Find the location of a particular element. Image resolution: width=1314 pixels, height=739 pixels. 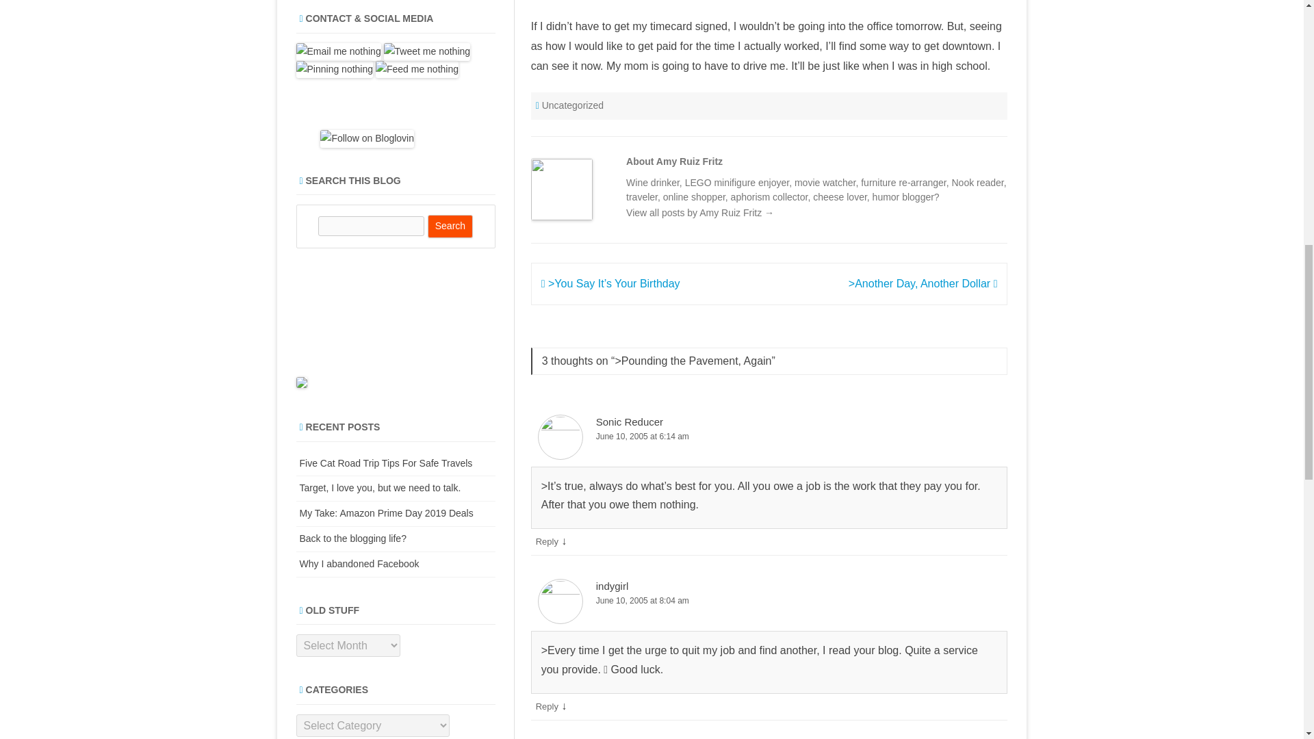

Reply is located at coordinates (547, 706).